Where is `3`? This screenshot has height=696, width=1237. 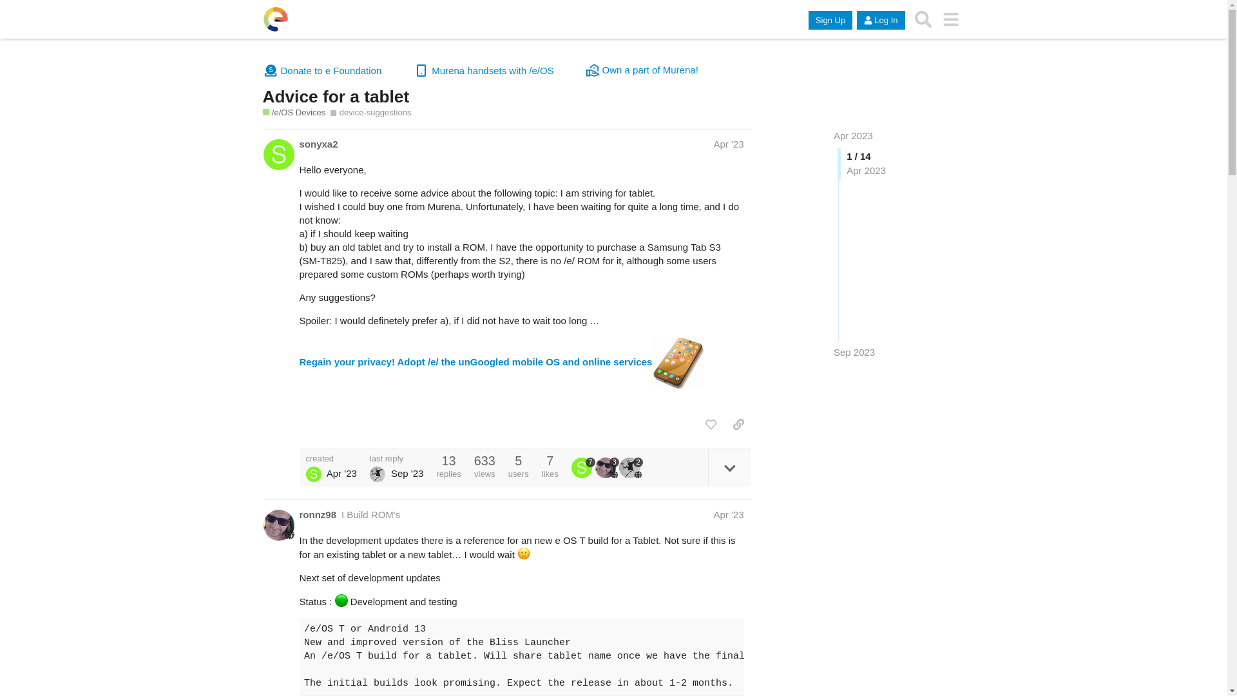 3 is located at coordinates (607, 467).